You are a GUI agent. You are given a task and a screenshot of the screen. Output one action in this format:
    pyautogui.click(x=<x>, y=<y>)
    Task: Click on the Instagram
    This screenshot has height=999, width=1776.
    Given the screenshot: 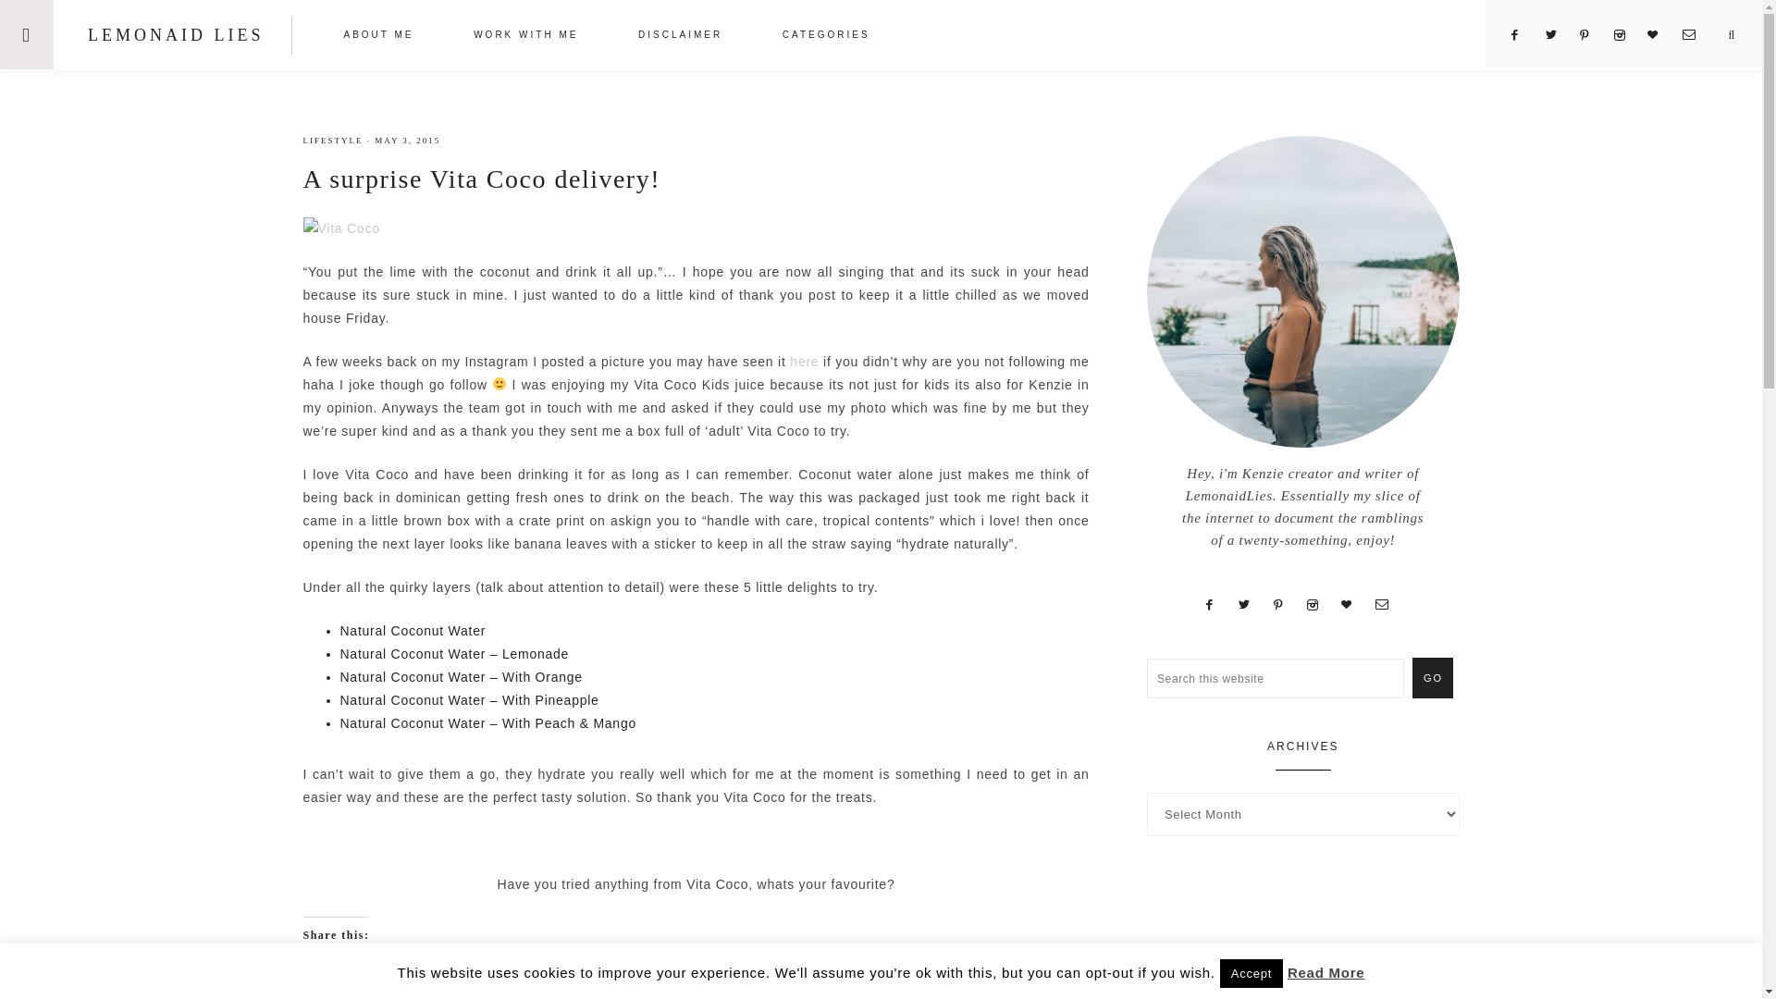 What is the action you would take?
    pyautogui.click(x=1626, y=35)
    